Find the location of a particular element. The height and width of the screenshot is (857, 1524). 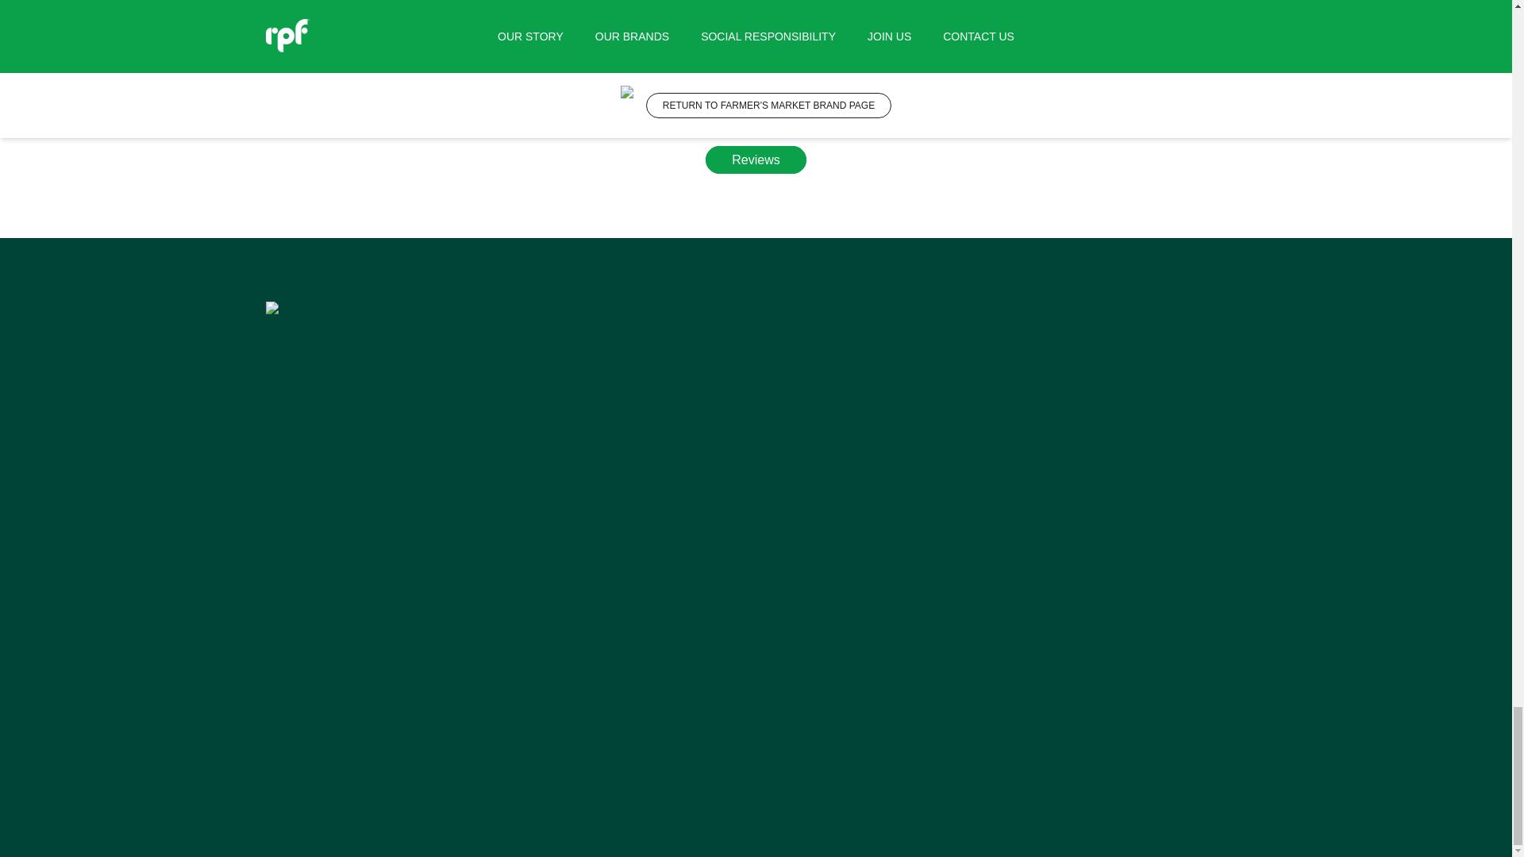

Ivory Coat is located at coordinates (843, 374).